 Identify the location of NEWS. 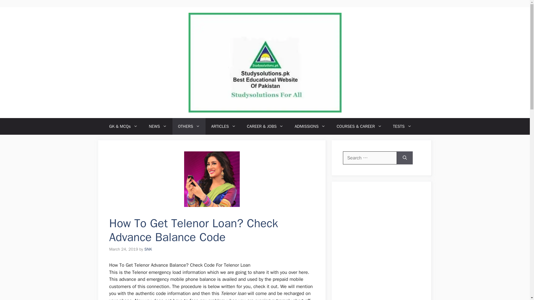
(158, 126).